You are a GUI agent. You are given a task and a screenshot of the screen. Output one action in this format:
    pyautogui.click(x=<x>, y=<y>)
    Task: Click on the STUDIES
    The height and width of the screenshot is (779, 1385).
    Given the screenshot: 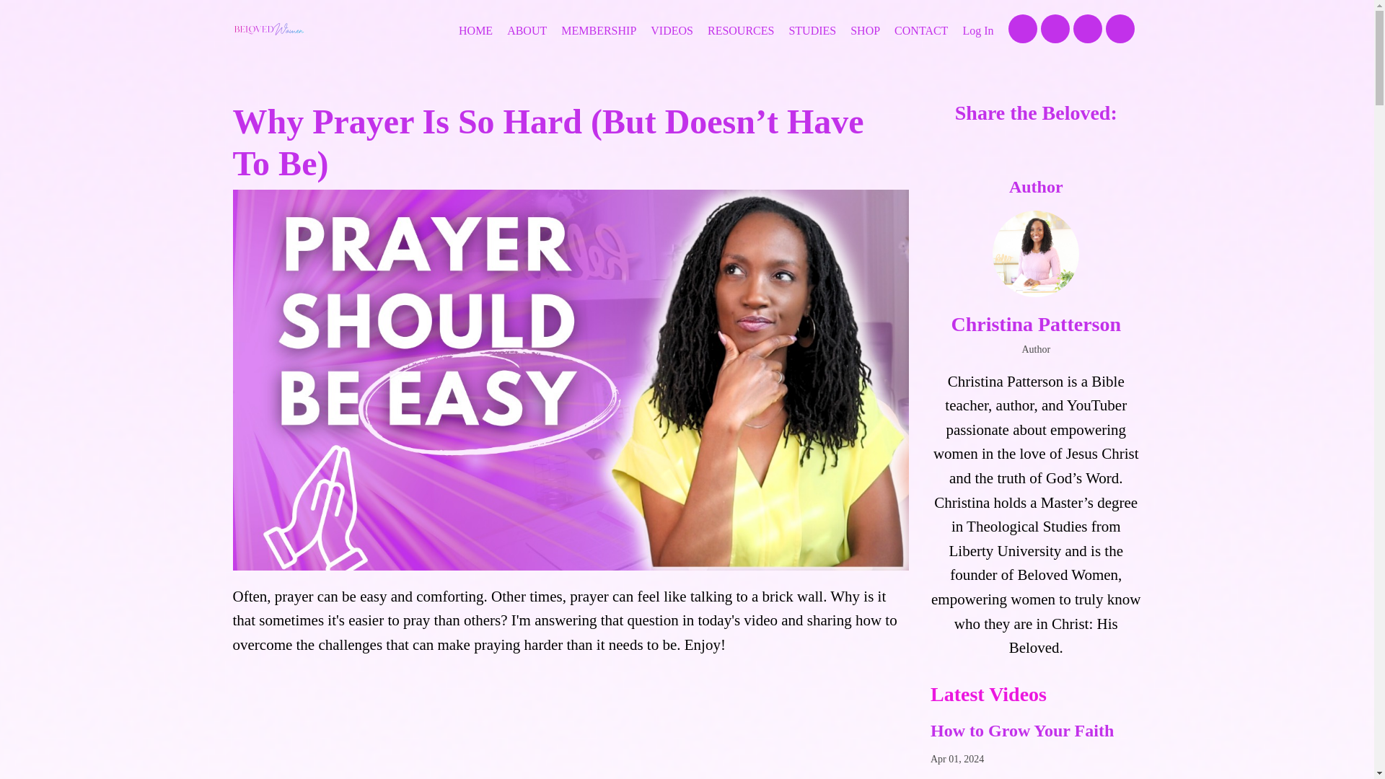 What is the action you would take?
    pyautogui.click(x=812, y=31)
    